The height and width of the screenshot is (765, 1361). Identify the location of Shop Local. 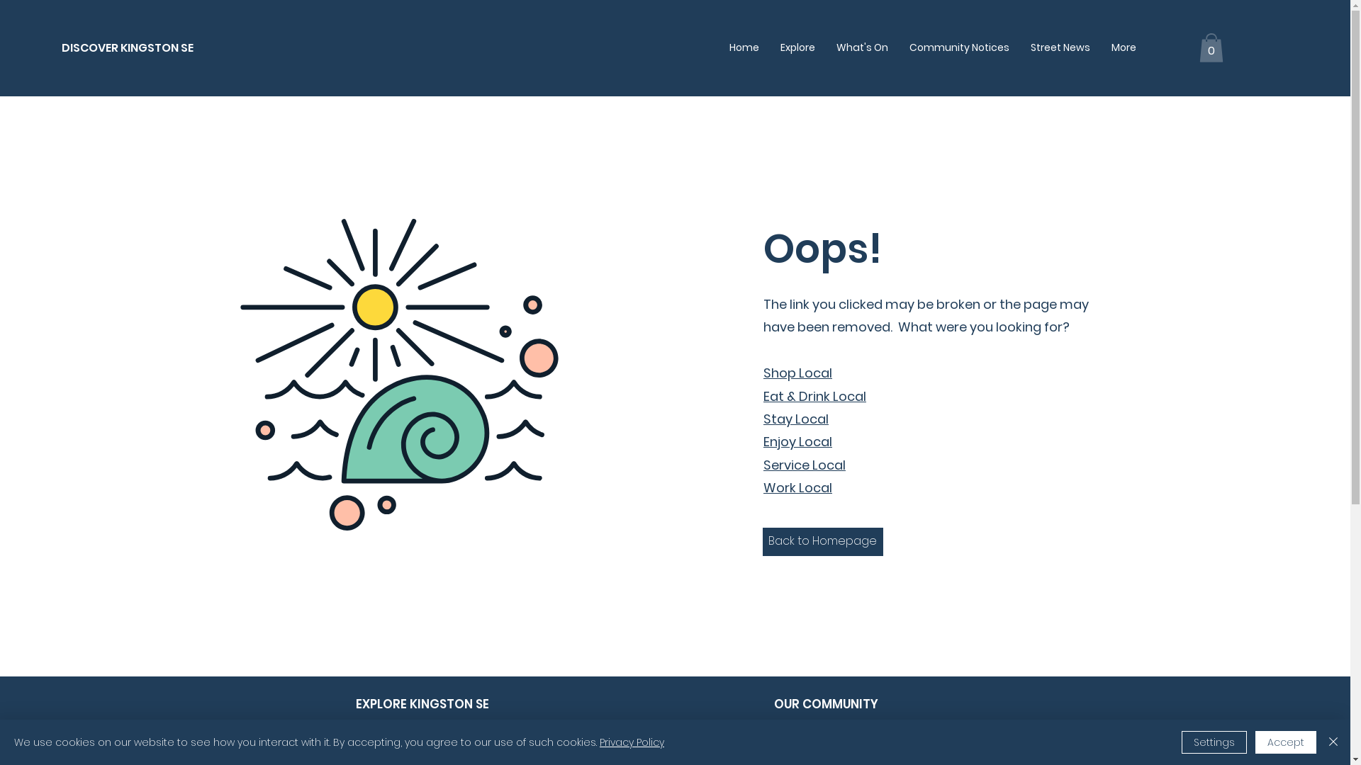
(465, 723).